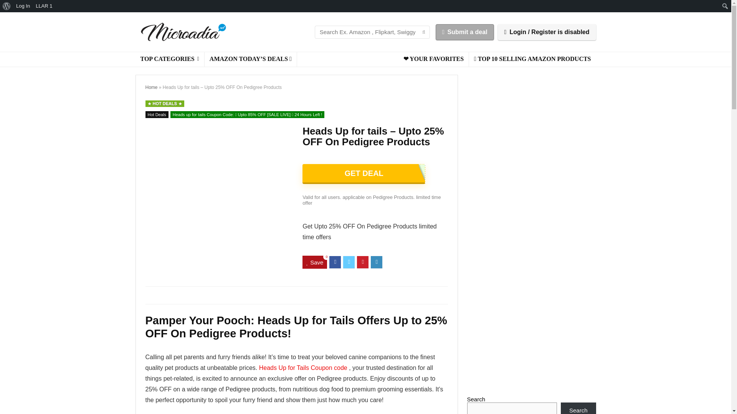 Image resolution: width=737 pixels, height=414 pixels. Describe the element at coordinates (169, 59) in the screenshot. I see `TOP CATEGORIES` at that location.